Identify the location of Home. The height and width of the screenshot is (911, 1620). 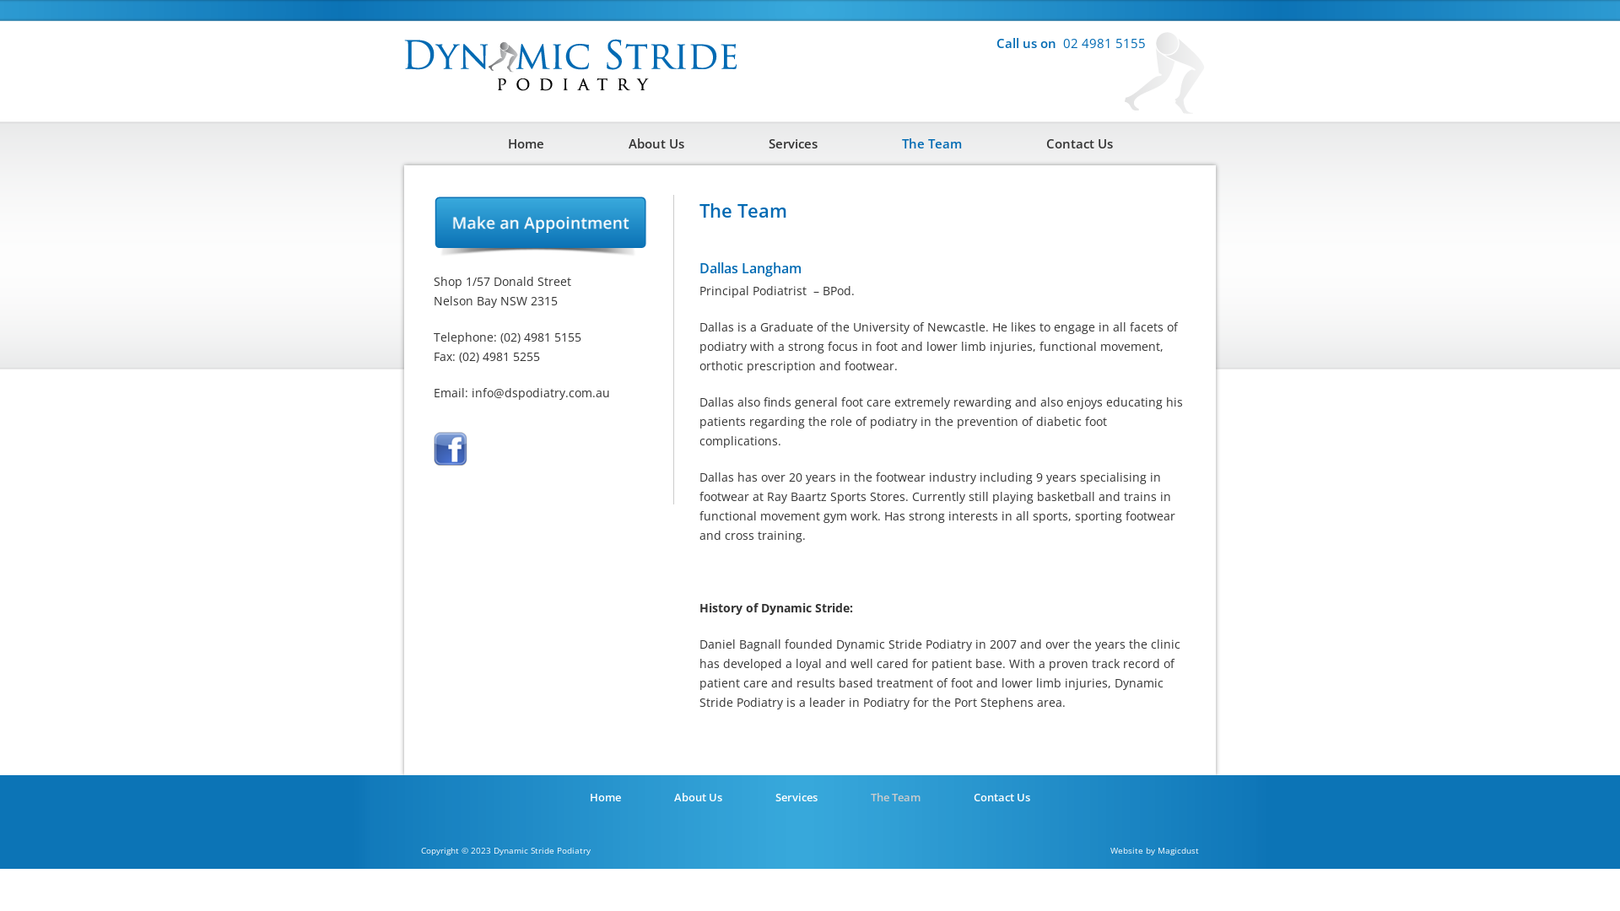
(526, 143).